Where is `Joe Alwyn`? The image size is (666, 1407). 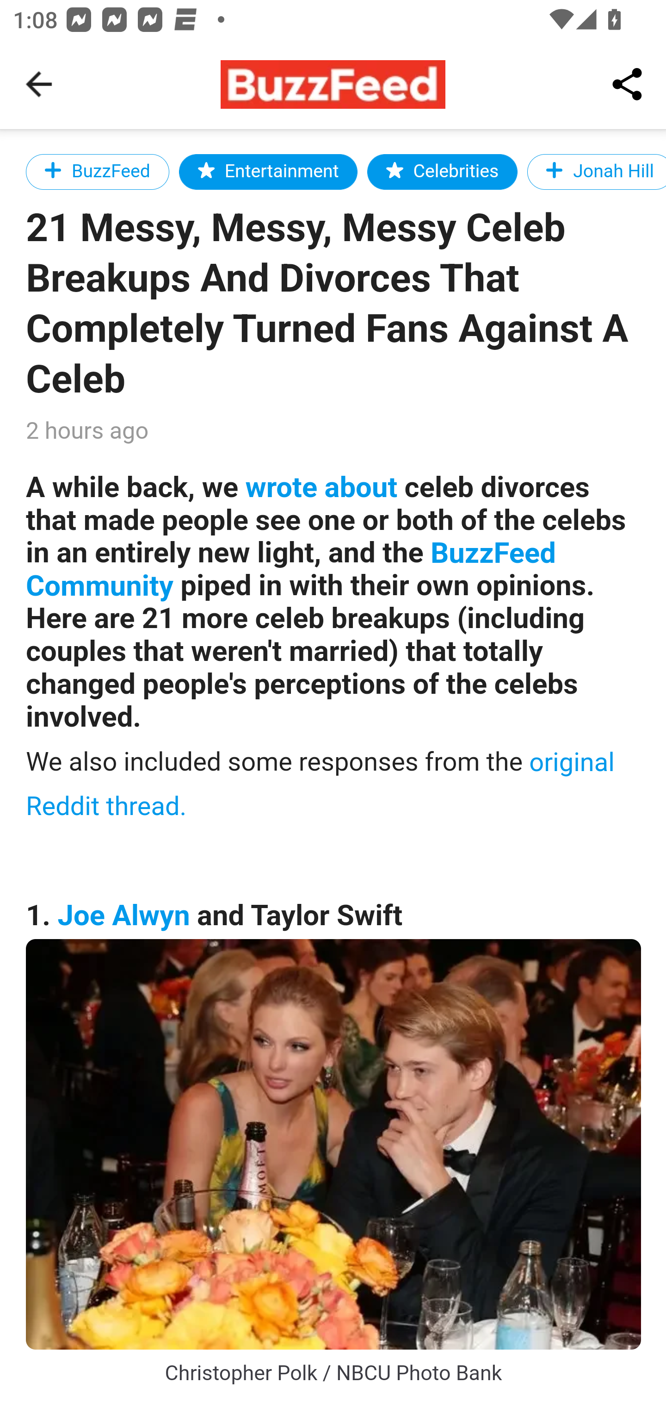
Joe Alwyn is located at coordinates (124, 915).